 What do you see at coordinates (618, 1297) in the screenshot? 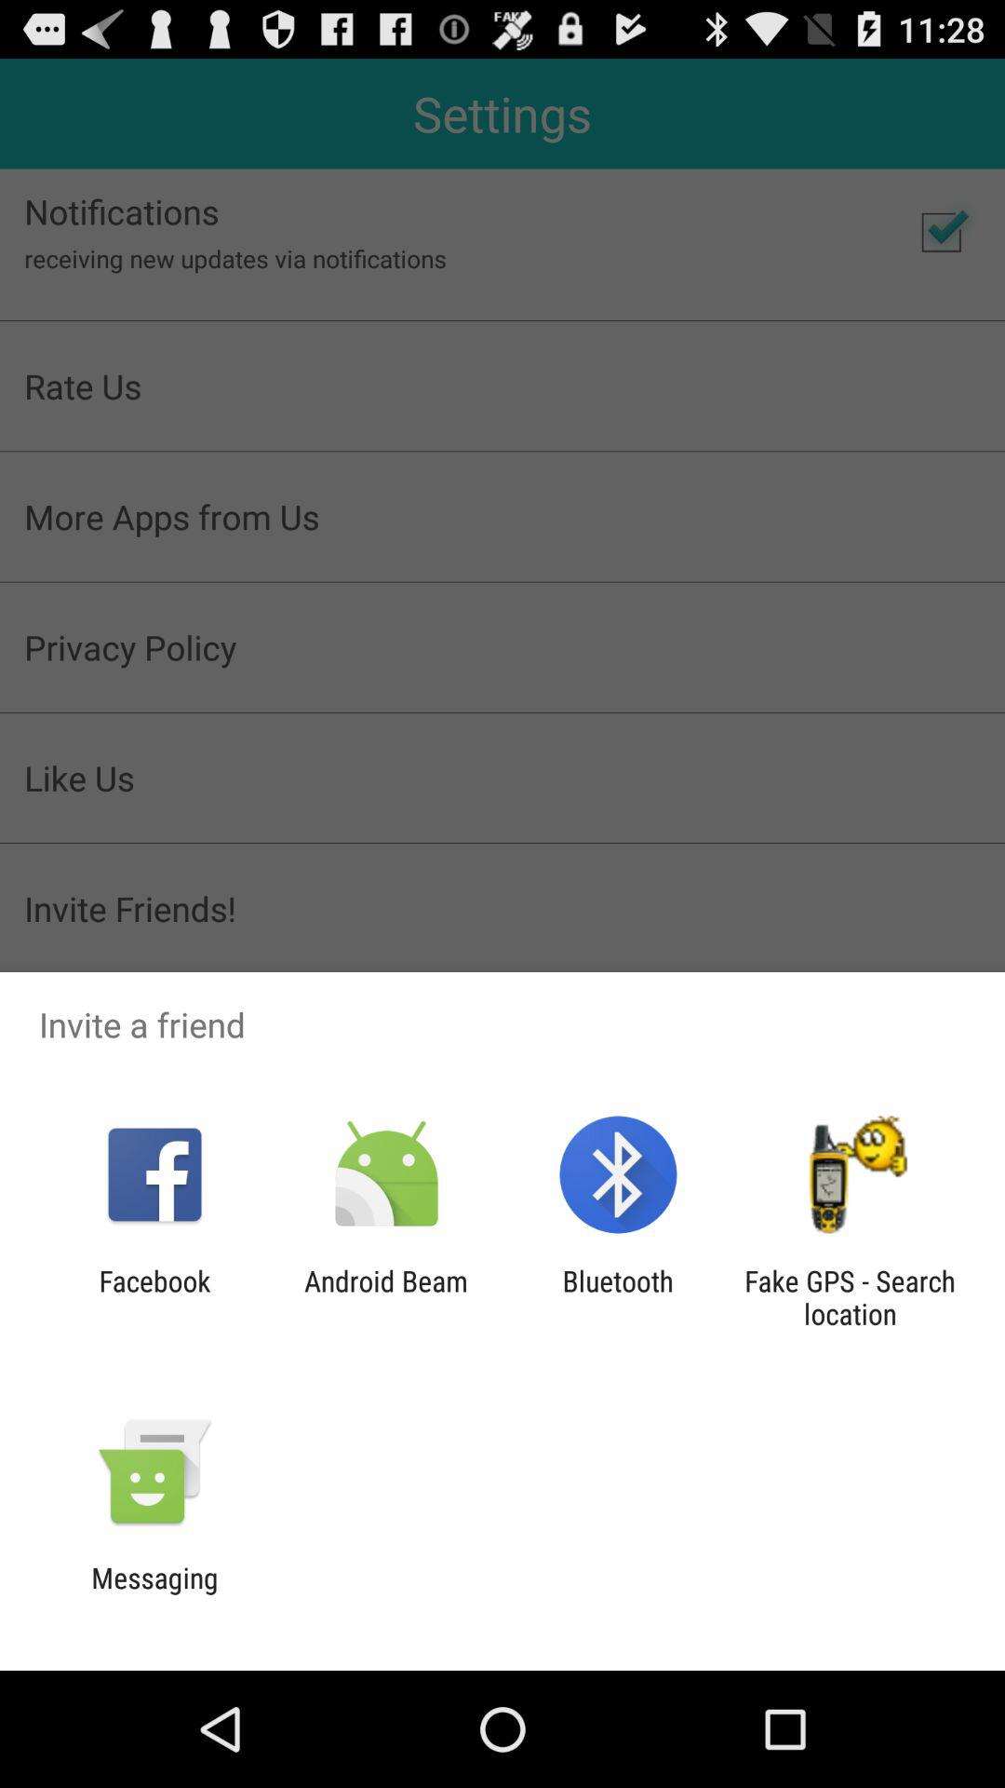
I see `turn off the app to the right of the android beam` at bounding box center [618, 1297].